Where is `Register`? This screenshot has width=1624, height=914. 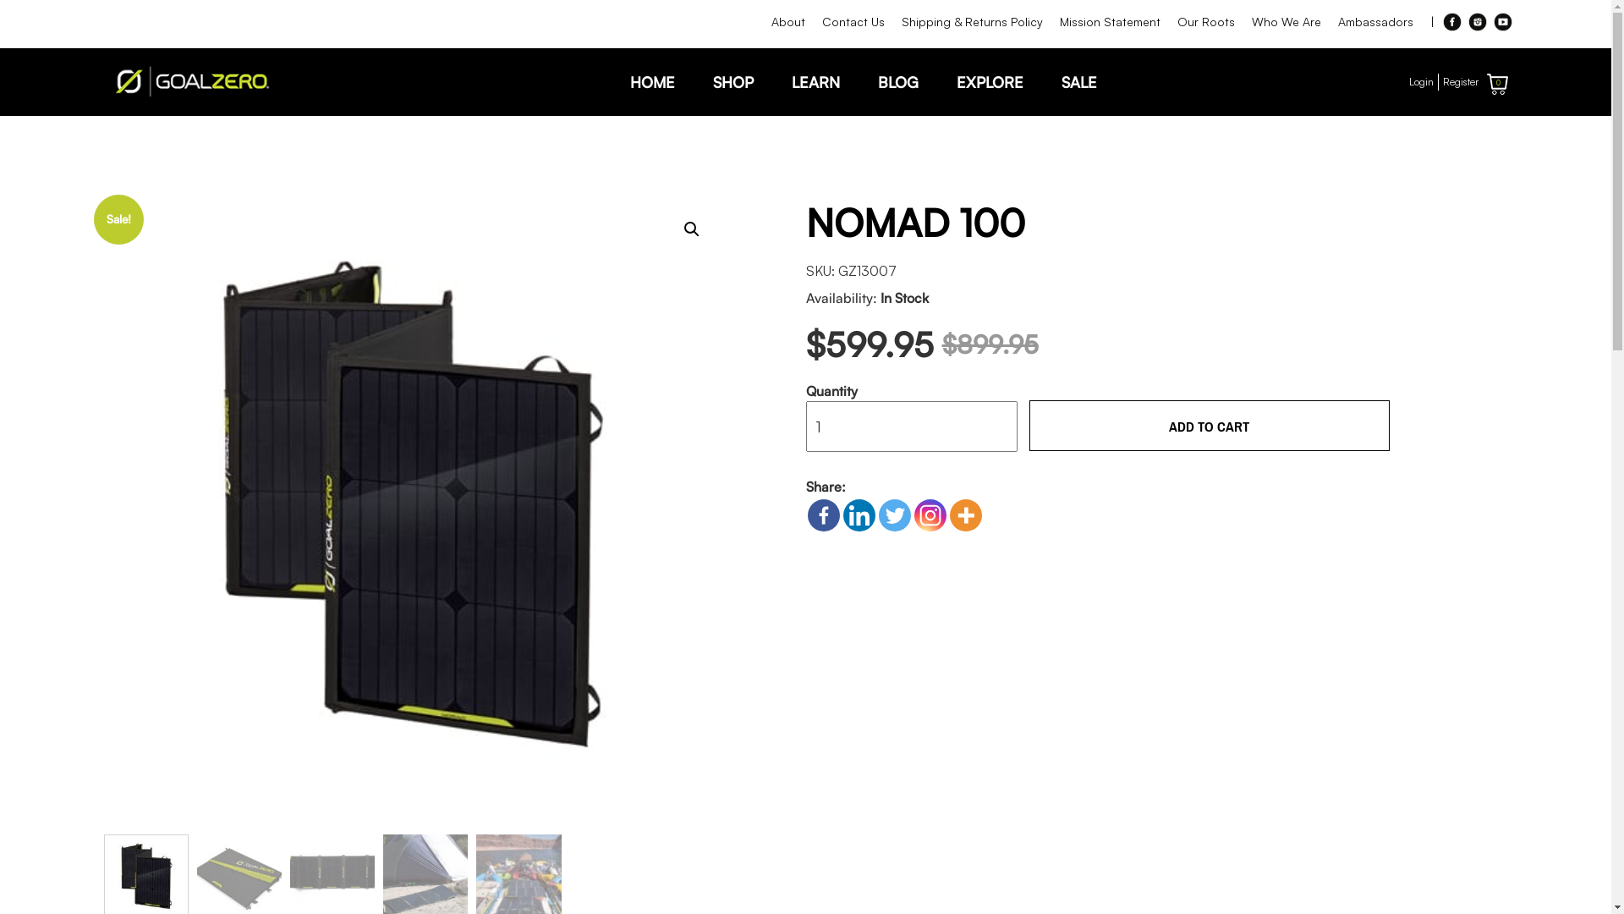
Register is located at coordinates (1461, 82).